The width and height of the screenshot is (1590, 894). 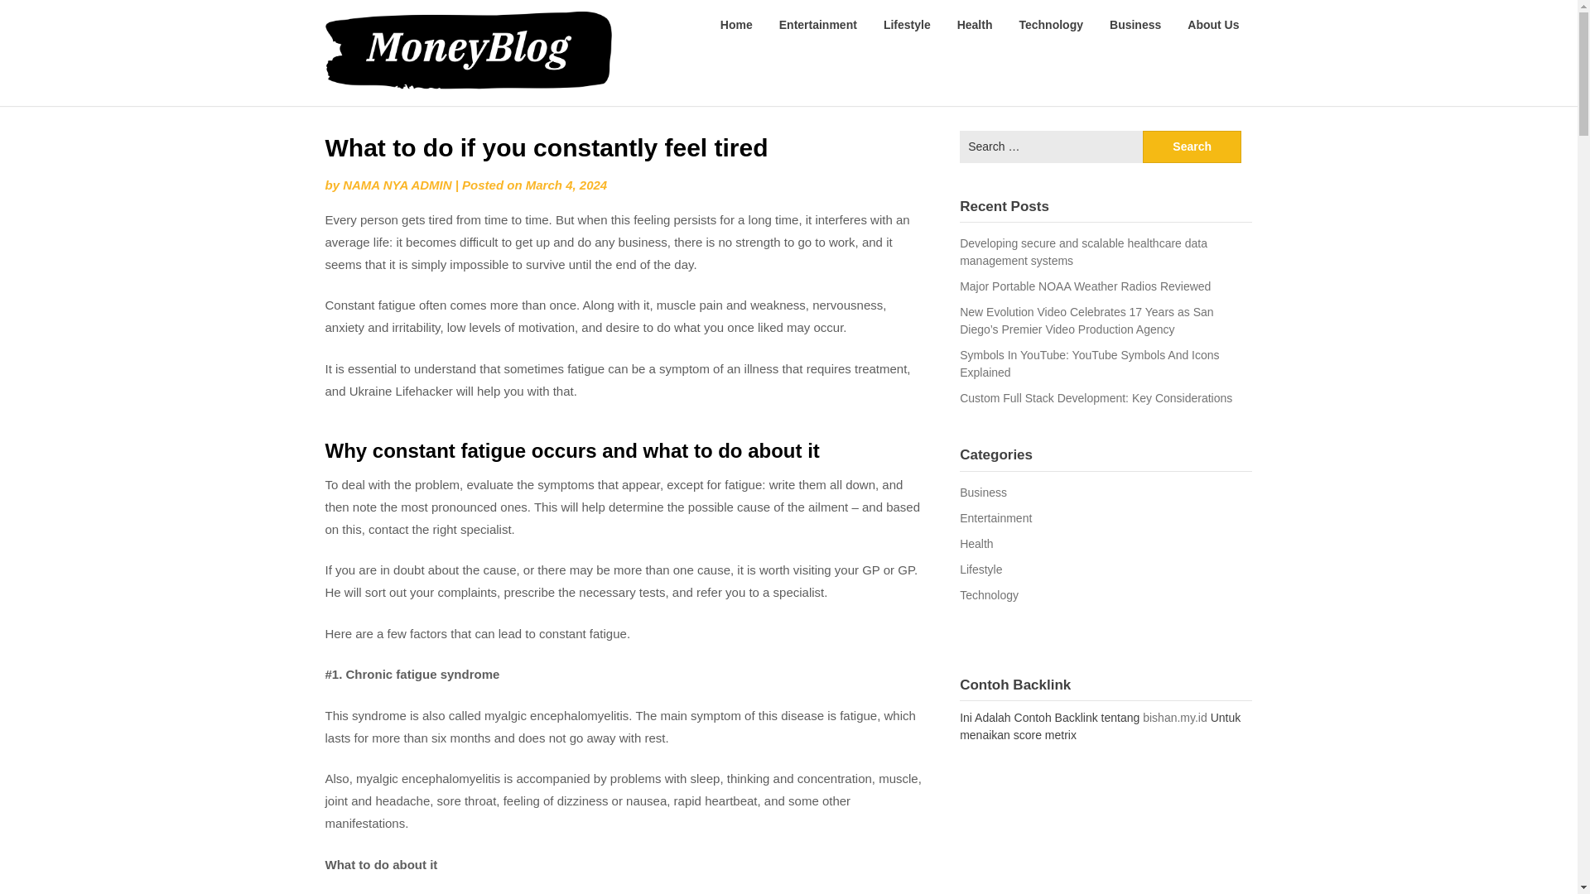 I want to click on Health, so click(x=976, y=544).